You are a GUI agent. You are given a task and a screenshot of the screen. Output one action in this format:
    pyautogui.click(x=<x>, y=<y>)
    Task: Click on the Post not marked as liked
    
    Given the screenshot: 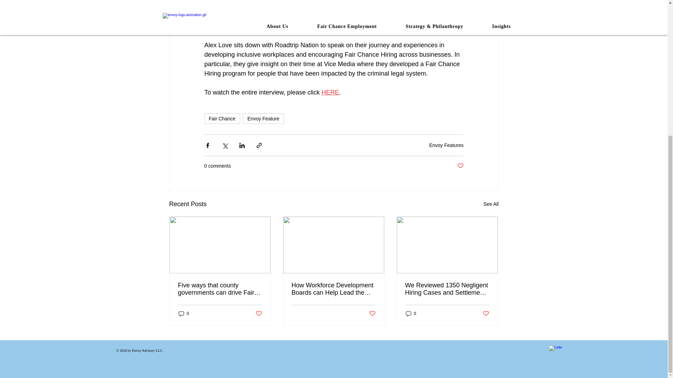 What is the action you would take?
    pyautogui.click(x=372, y=314)
    